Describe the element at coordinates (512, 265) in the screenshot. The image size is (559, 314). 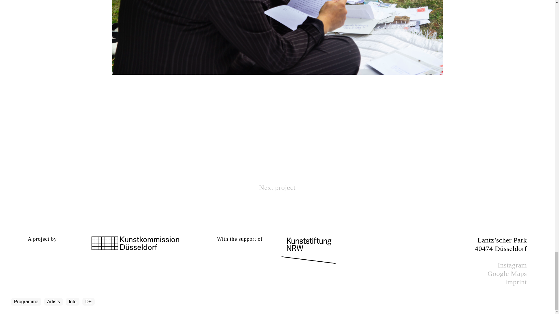
I see `Instagram` at that location.